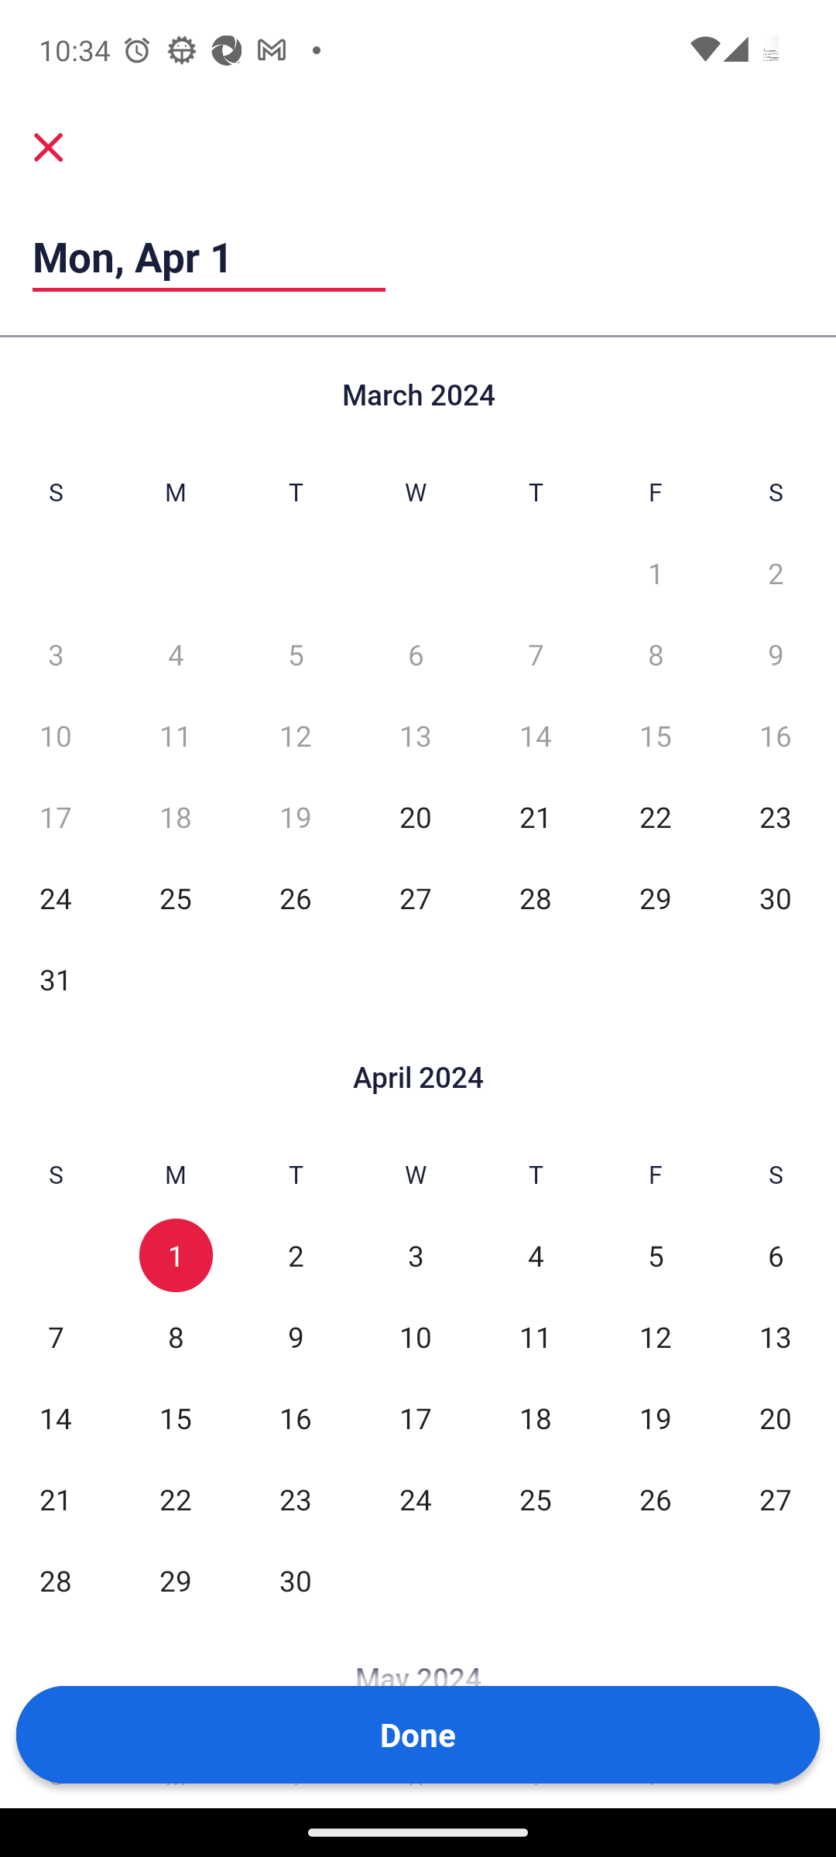 This screenshot has height=1857, width=836. Describe the element at coordinates (776, 817) in the screenshot. I see `23 Sat, Mar 23, Not Selected` at that location.